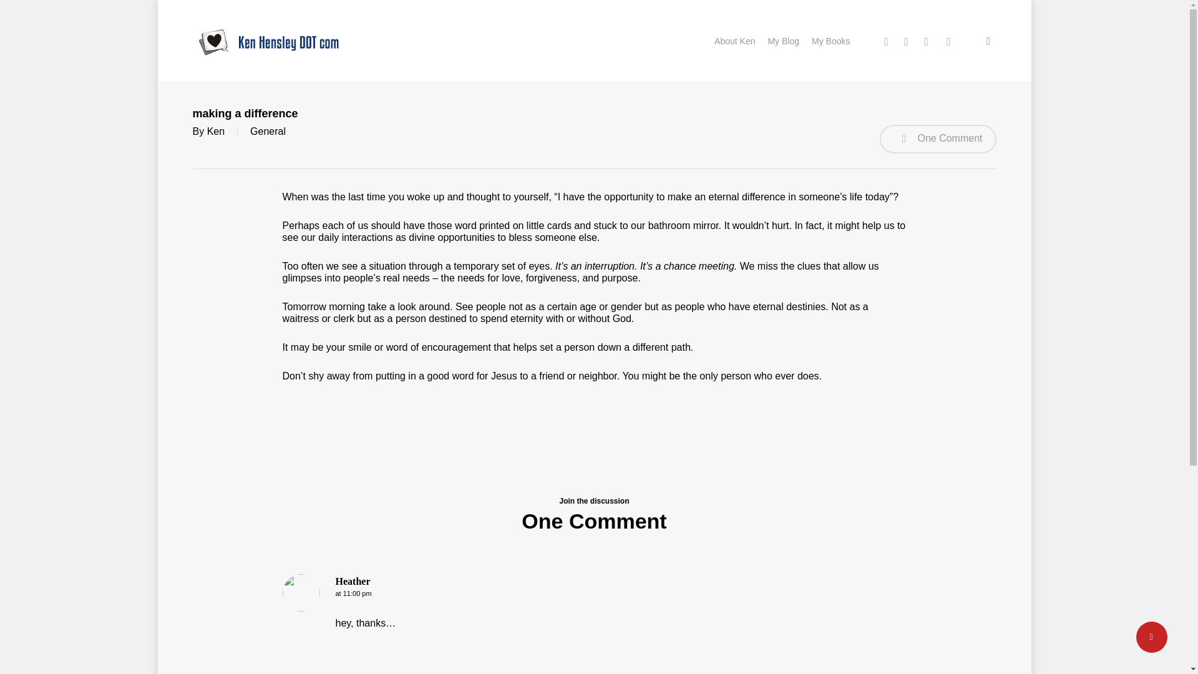  I want to click on Networking or Relationship Building, so click(492, 490).